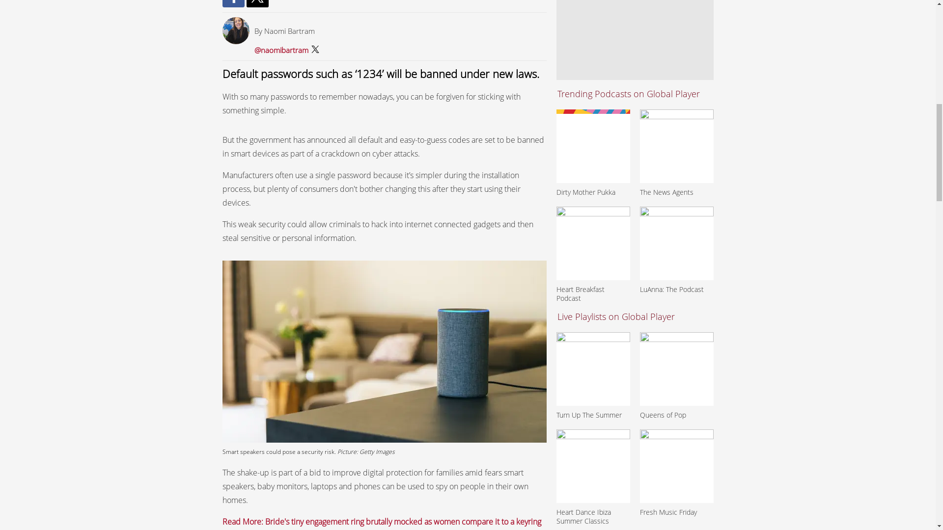  Describe the element at coordinates (281, 50) in the screenshot. I see `Follow Naomi Bartram on X` at that location.